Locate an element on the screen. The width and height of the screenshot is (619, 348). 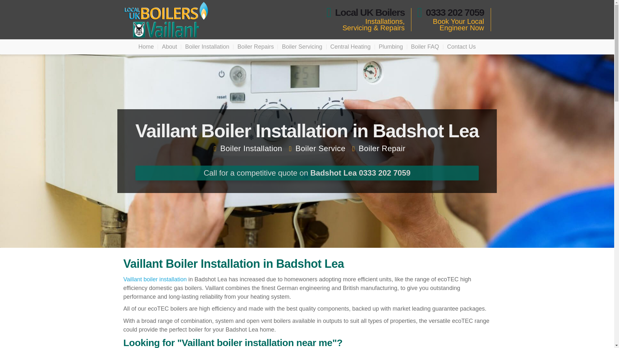
Boiler FAQ is located at coordinates (425, 47).